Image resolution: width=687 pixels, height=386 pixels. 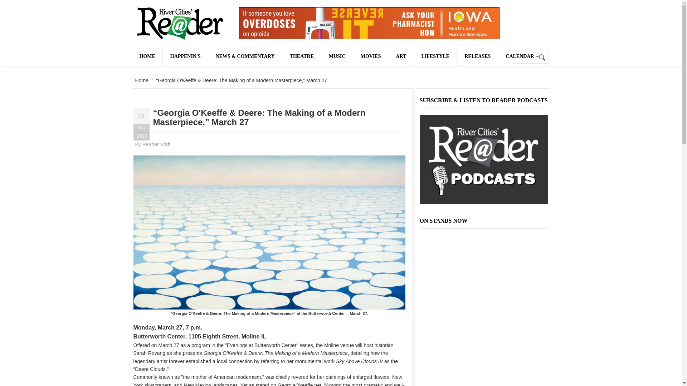 What do you see at coordinates (401, 56) in the screenshot?
I see `ART` at bounding box center [401, 56].